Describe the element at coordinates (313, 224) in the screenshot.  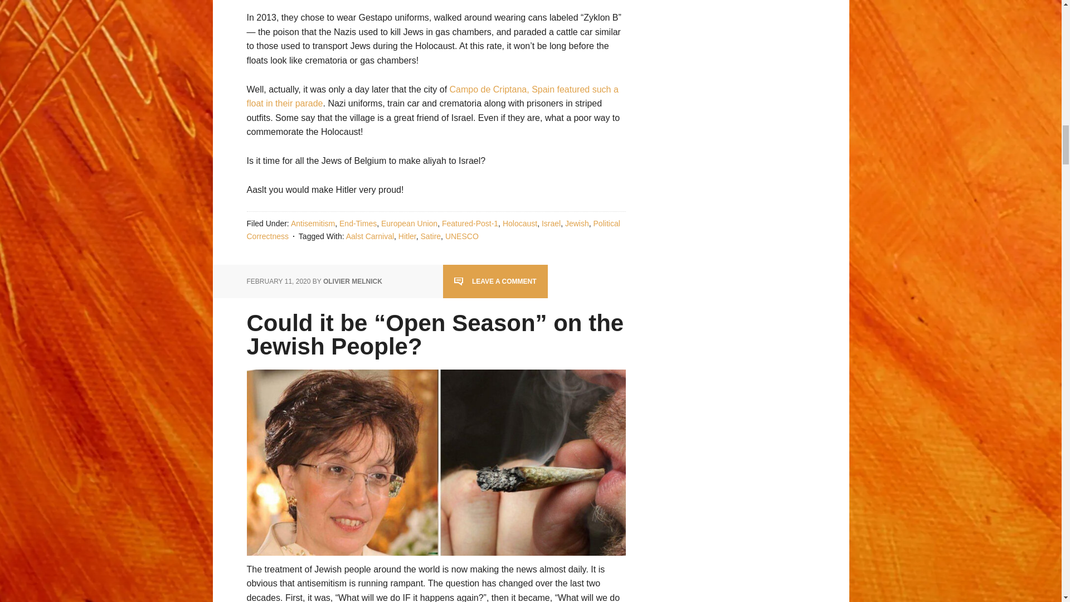
I see `Antisemitism` at that location.